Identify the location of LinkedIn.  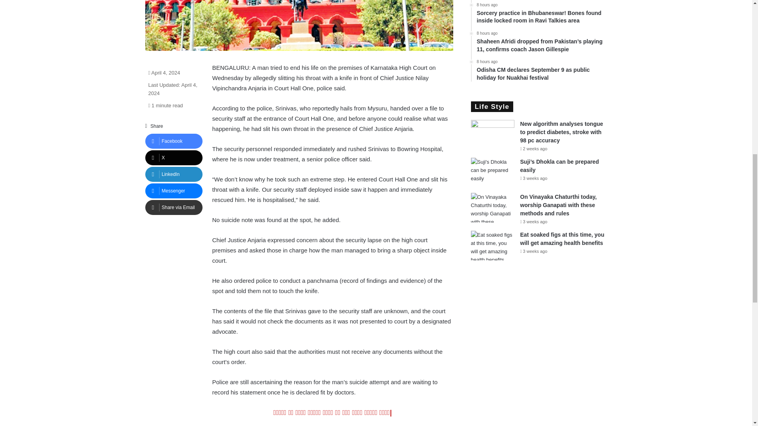
(174, 174).